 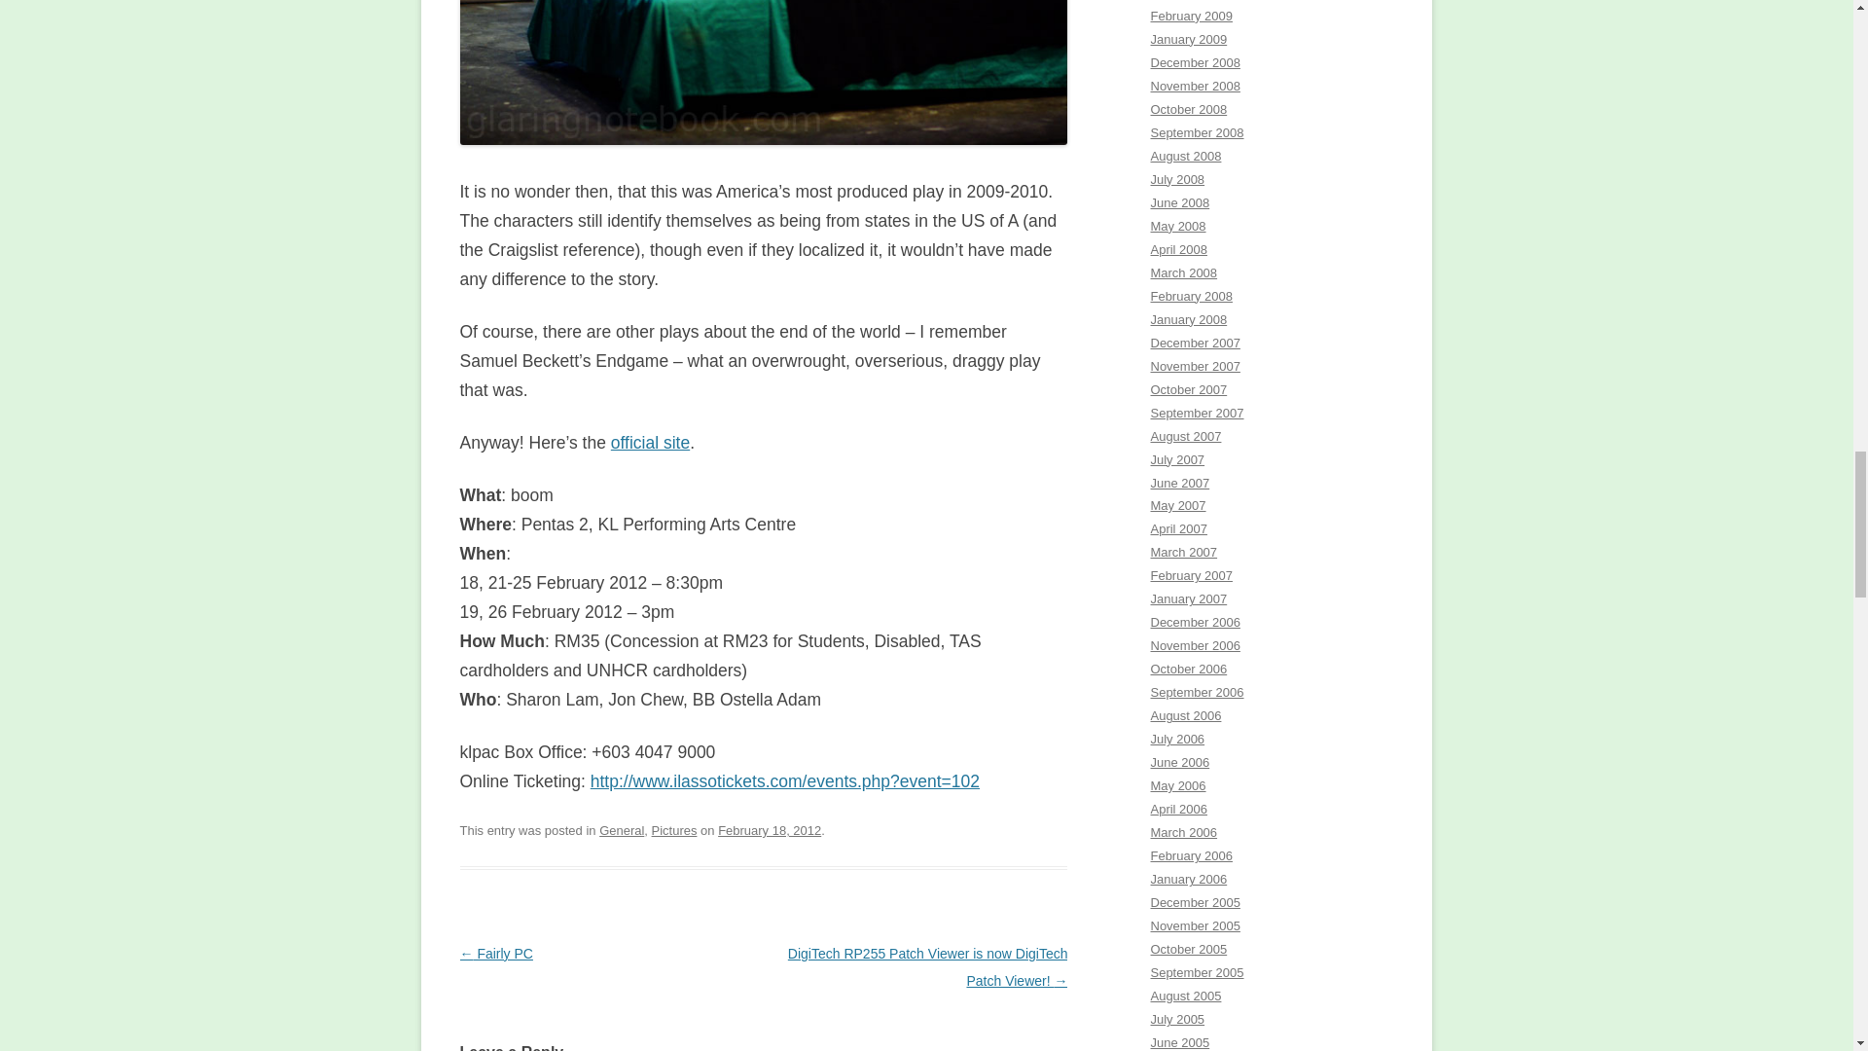 What do you see at coordinates (769, 829) in the screenshot?
I see `February 18, 2012` at bounding box center [769, 829].